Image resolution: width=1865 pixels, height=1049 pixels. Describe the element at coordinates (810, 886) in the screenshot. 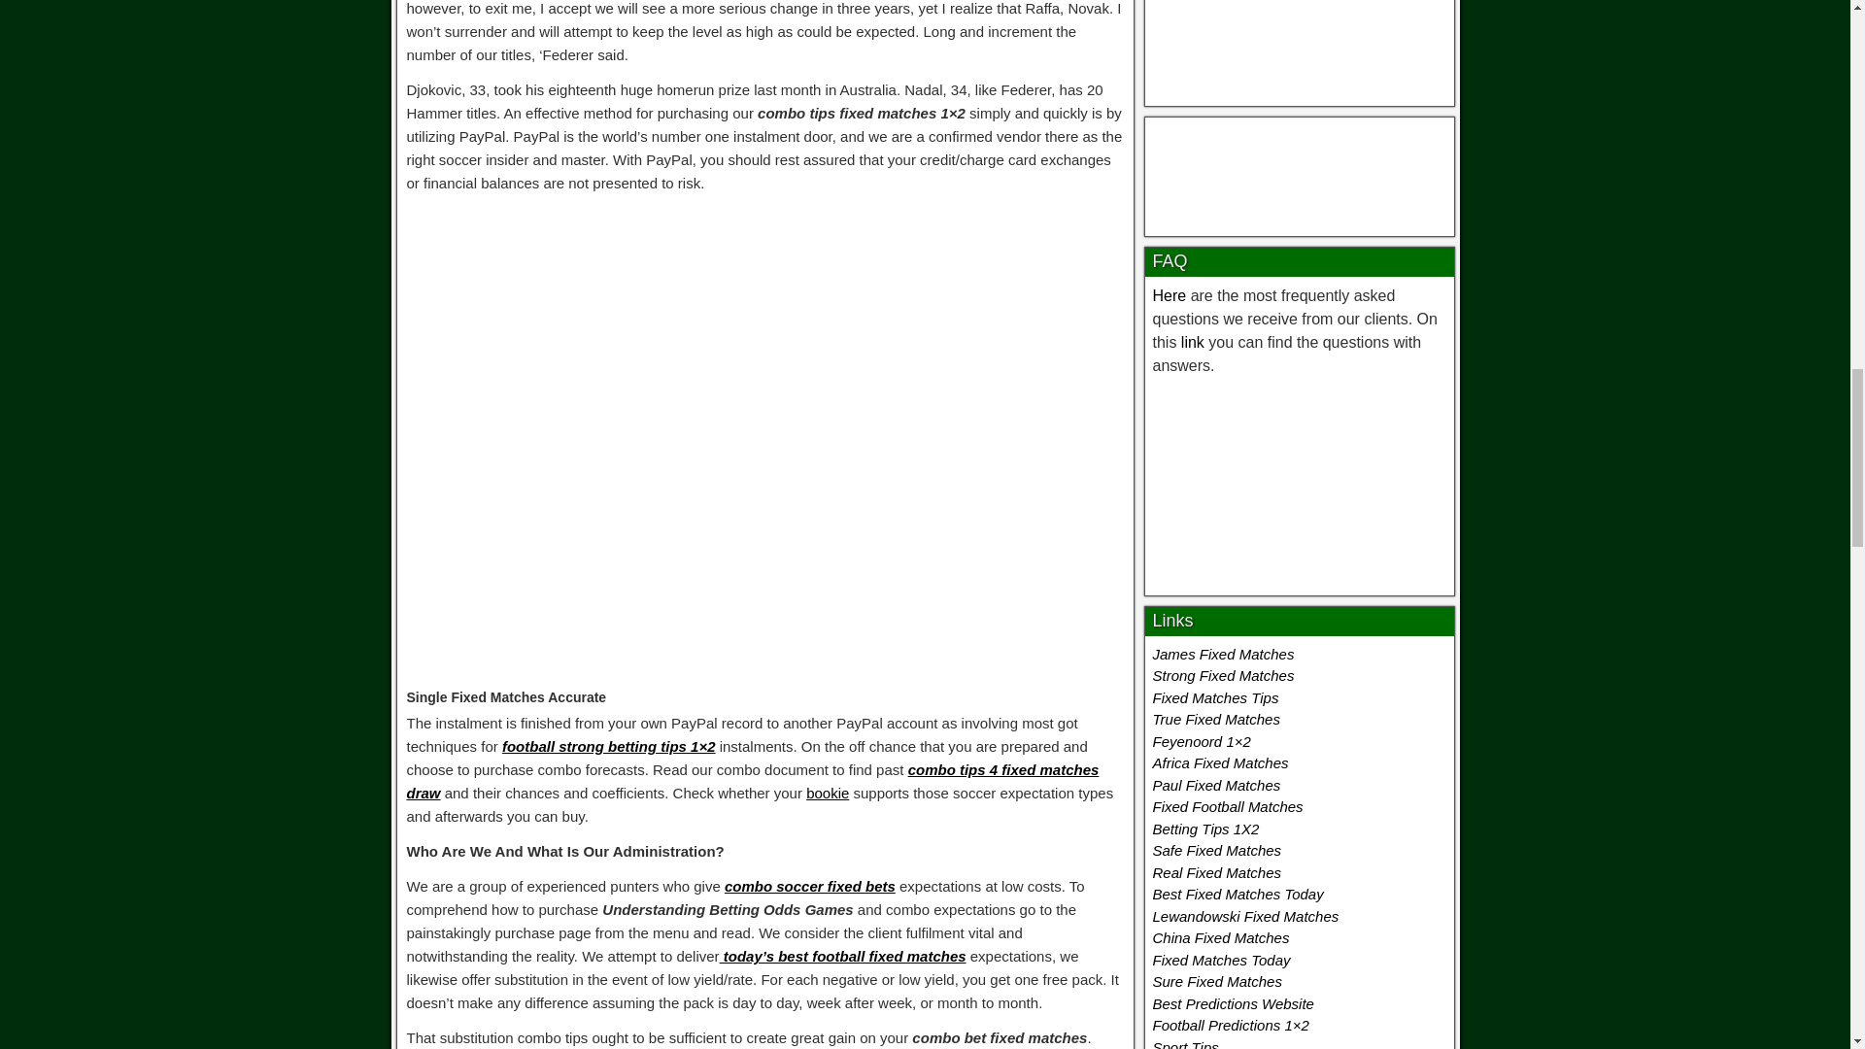

I see `combo soccer fixed bets` at that location.